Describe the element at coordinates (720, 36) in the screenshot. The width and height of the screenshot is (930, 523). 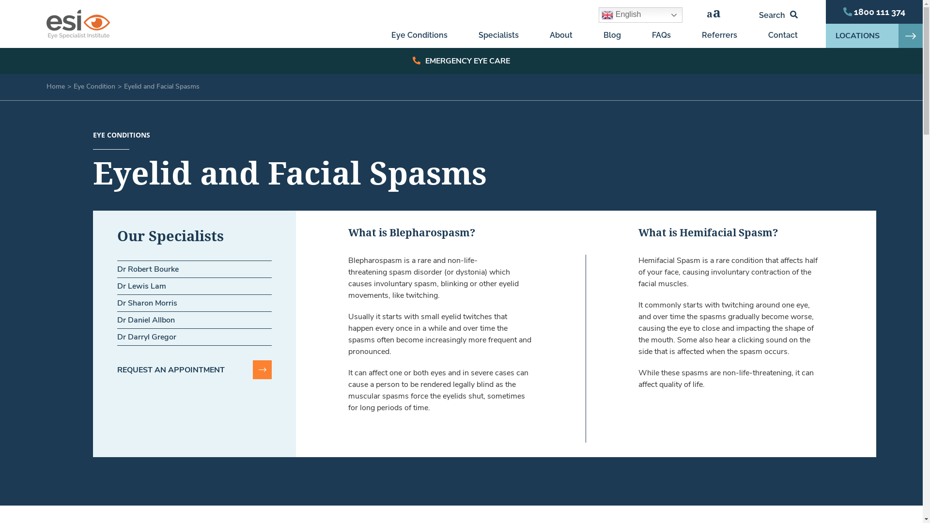
I see `Referrers` at that location.